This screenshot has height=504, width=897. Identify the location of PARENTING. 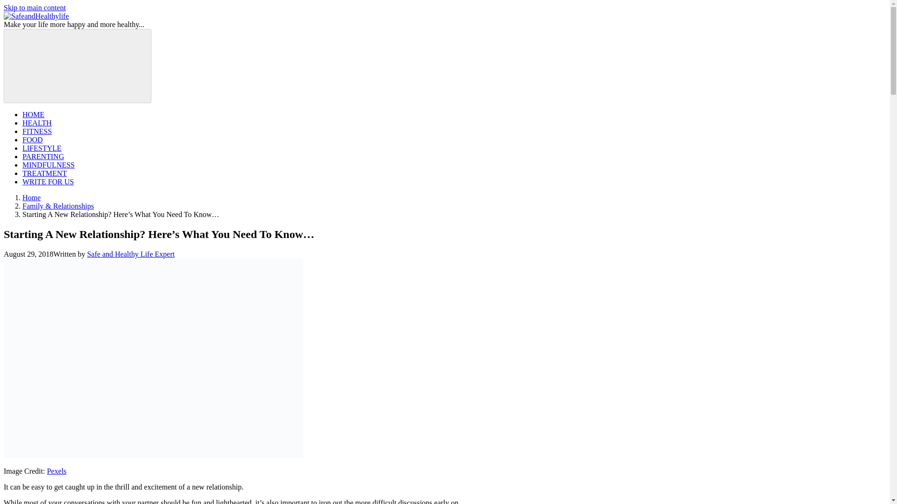
(43, 157).